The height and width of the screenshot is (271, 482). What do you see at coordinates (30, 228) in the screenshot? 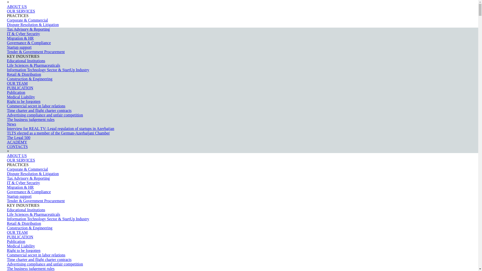
I see `Construction & Engineering` at bounding box center [30, 228].